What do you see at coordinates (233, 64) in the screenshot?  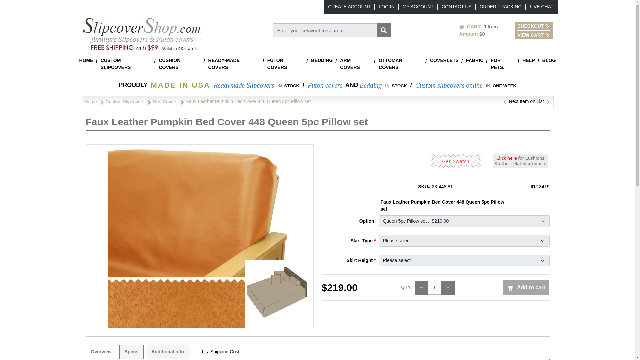 I see `READY-MADE COVERS` at bounding box center [233, 64].